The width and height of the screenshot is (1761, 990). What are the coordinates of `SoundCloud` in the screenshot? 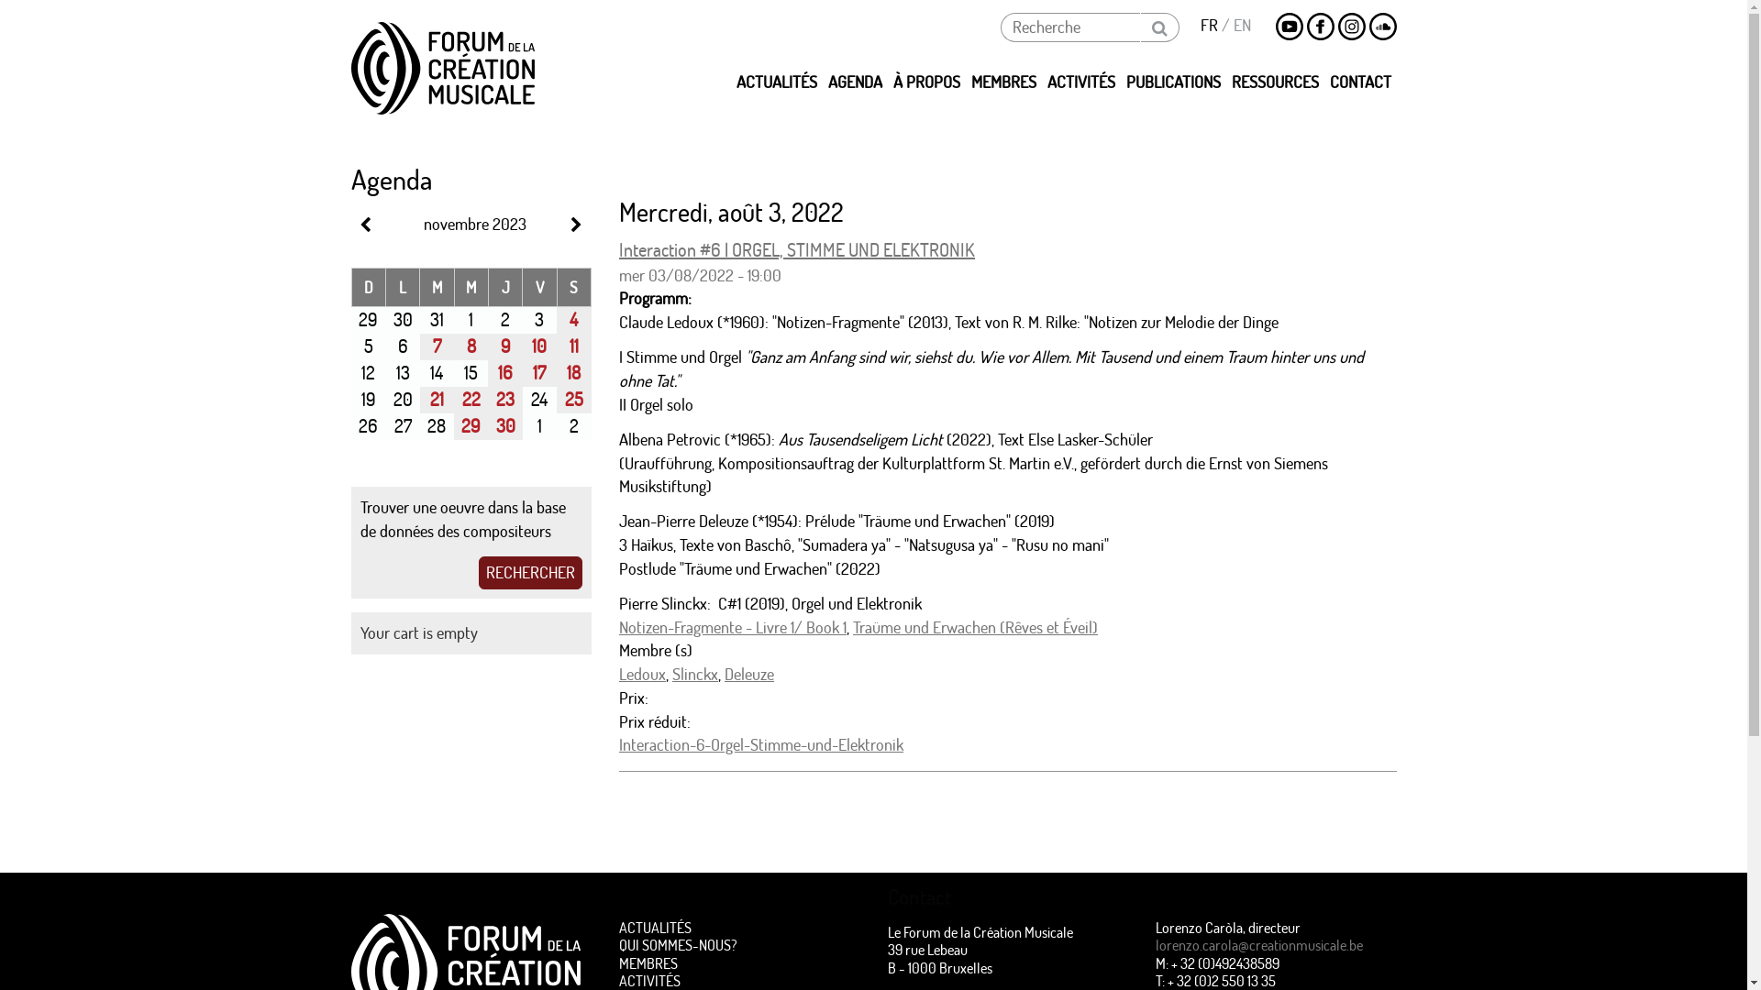 It's located at (1382, 27).